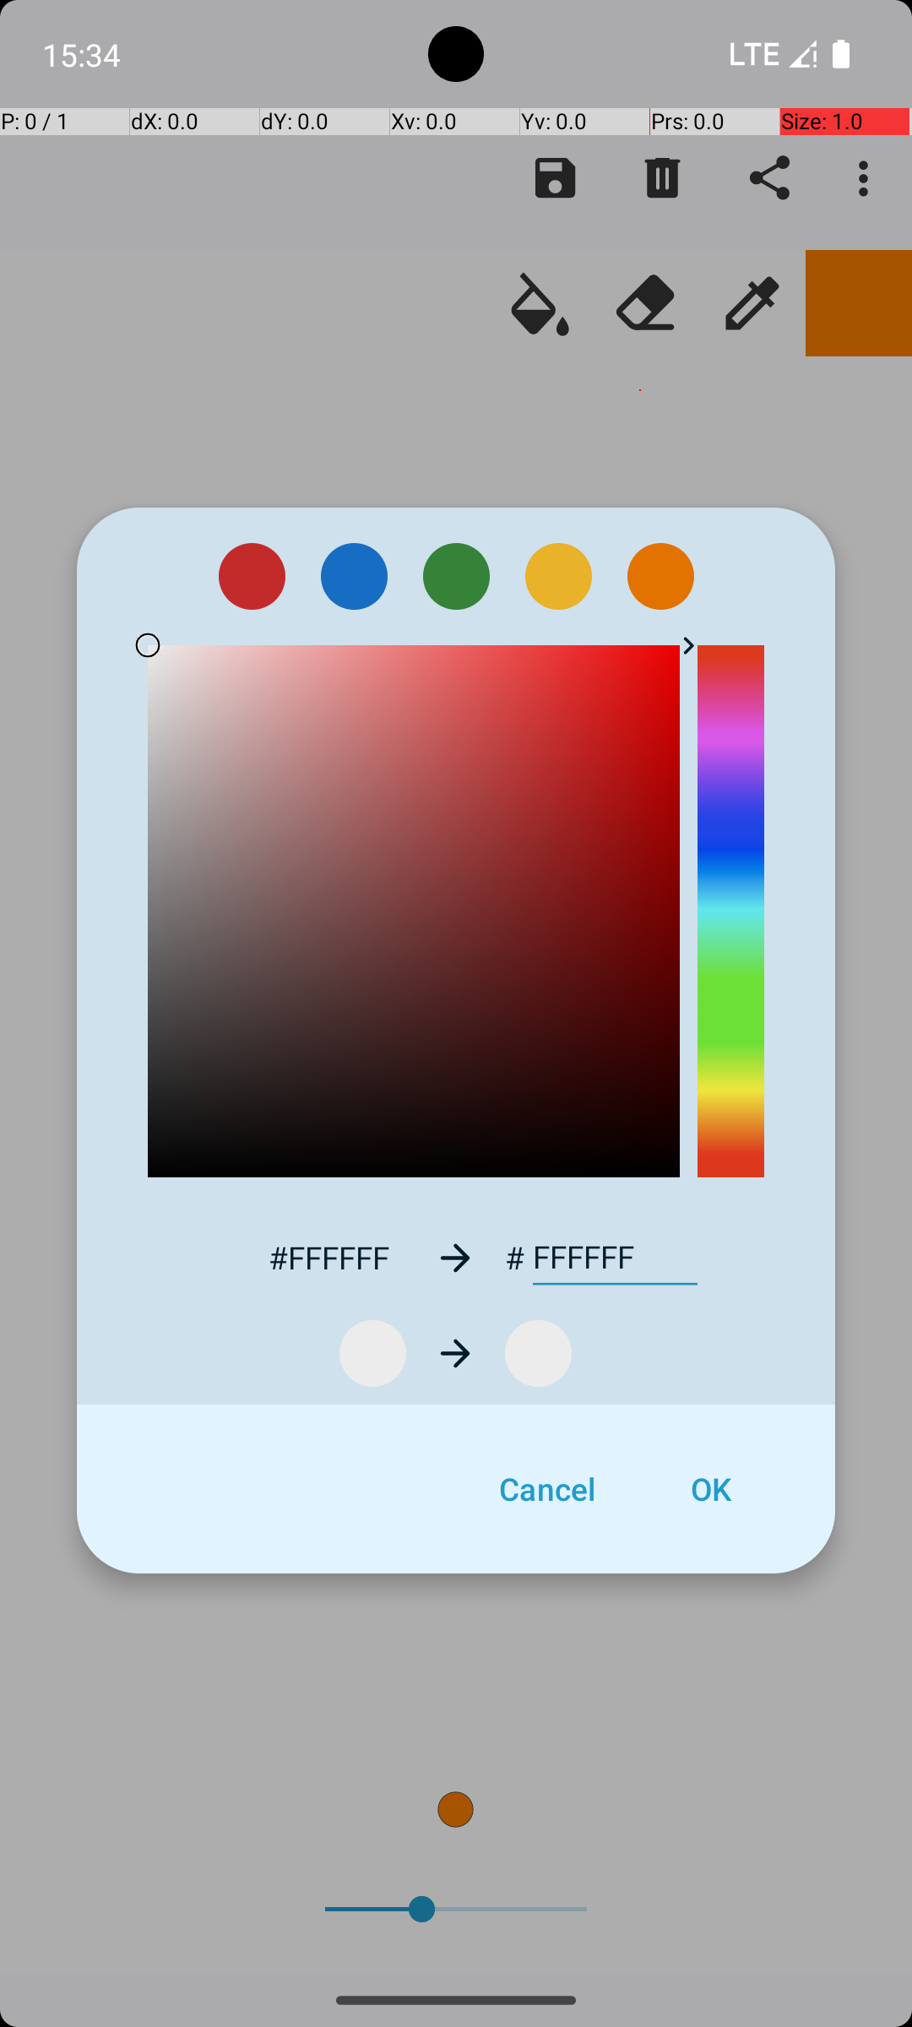 This screenshot has width=912, height=2027. I want to click on FFFFFF, so click(615, 1258).